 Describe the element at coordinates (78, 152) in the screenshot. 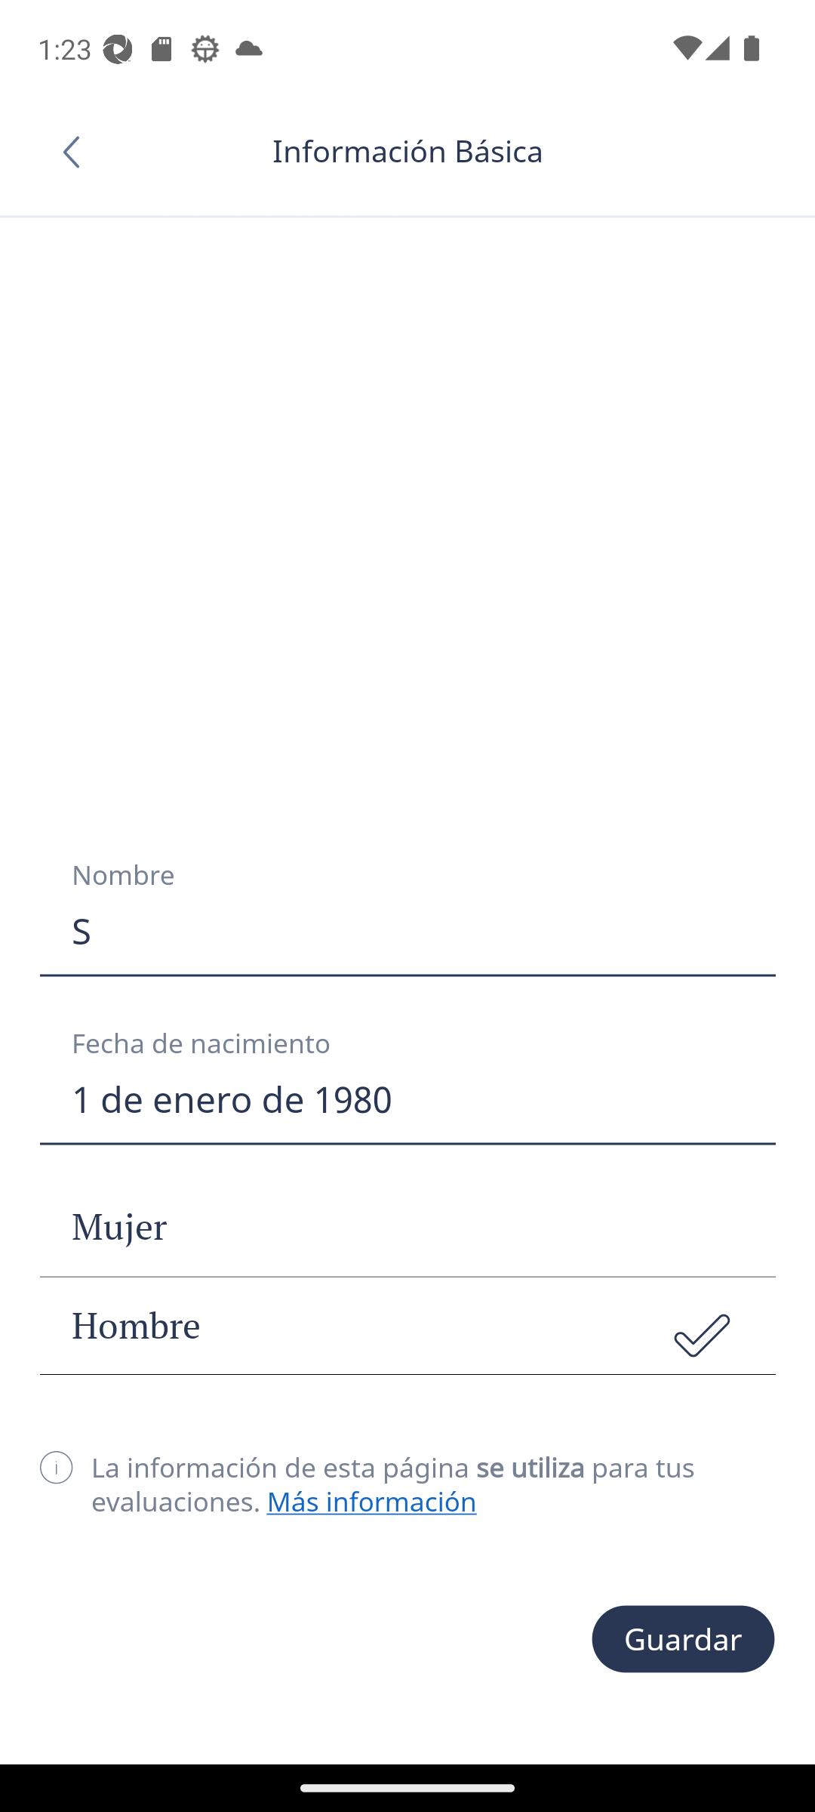

I see `Go back, Navigates to the previous screen` at that location.